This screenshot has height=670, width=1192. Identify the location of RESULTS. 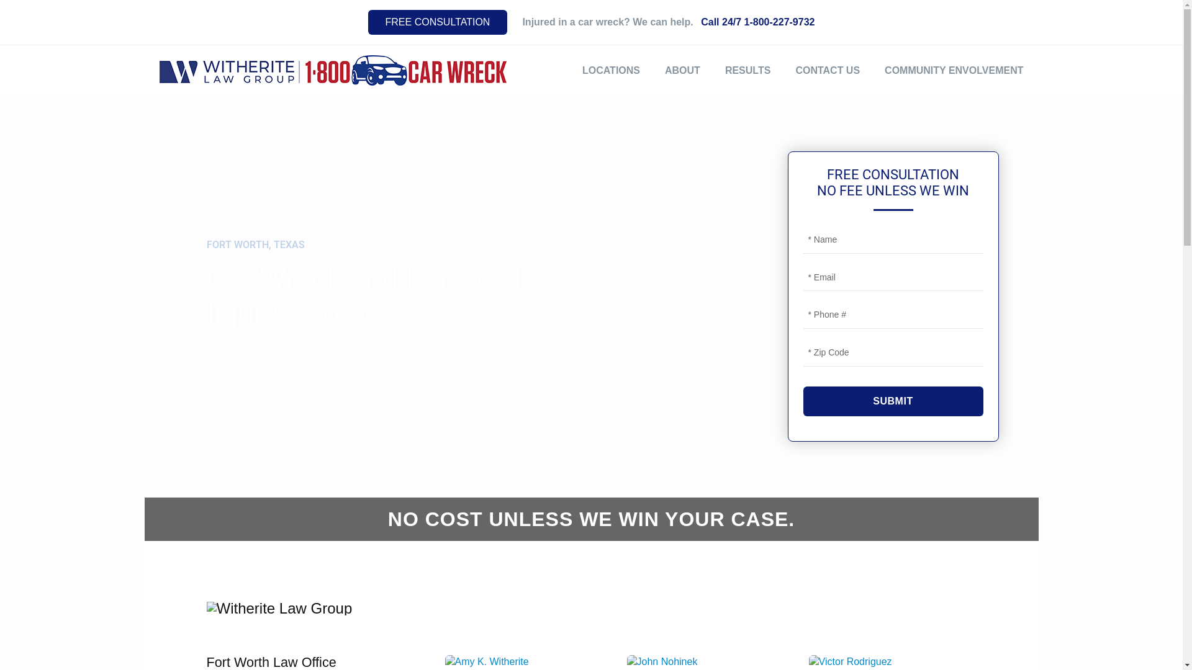
(747, 71).